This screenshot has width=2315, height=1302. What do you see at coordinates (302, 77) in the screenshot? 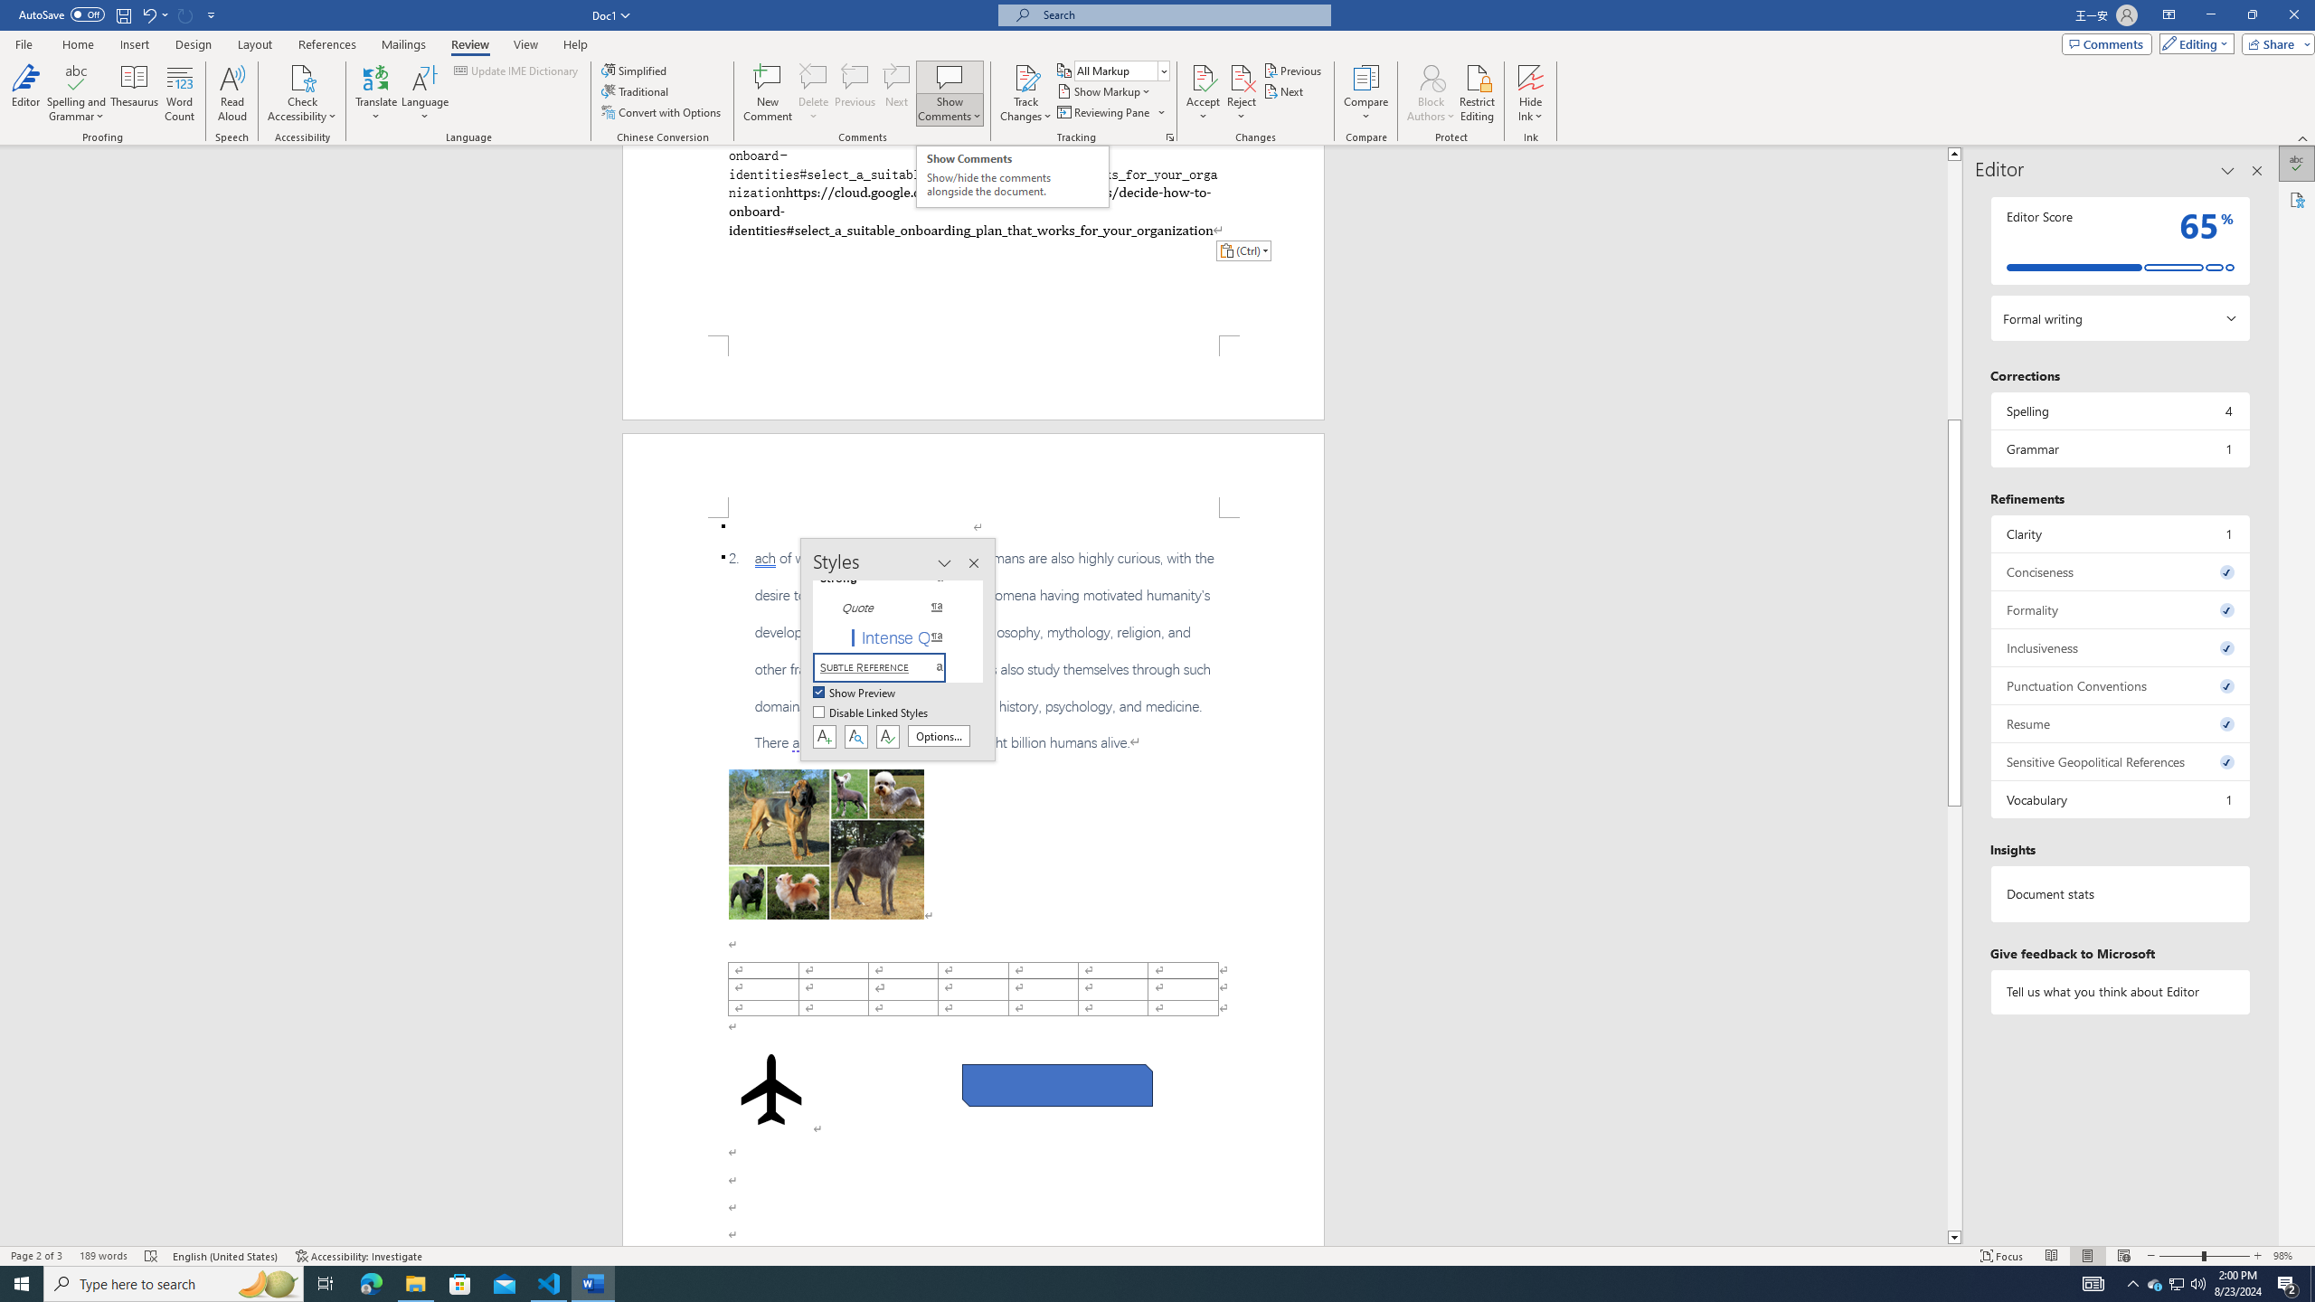
I see `Check Accessibility` at bounding box center [302, 77].